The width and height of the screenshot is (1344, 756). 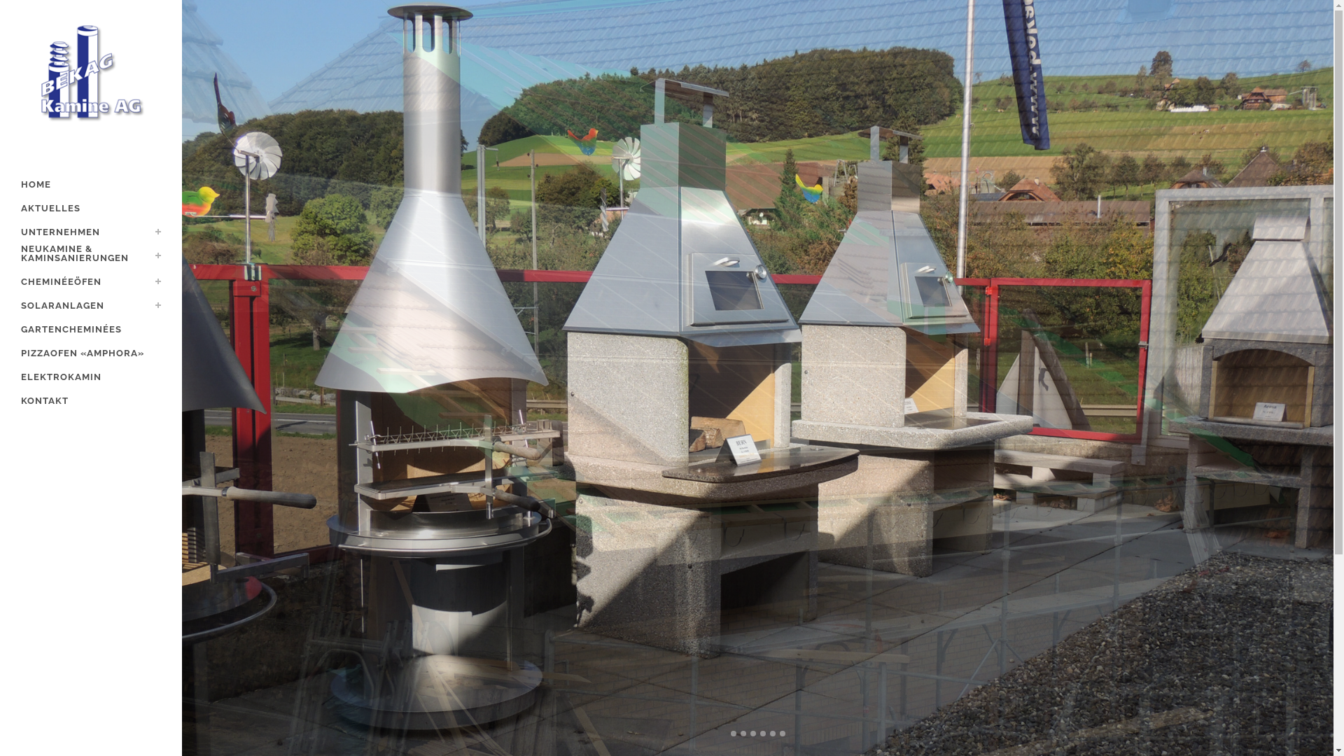 What do you see at coordinates (91, 258) in the screenshot?
I see `NEUKAMINE & KAMINSANIERUNGEN` at bounding box center [91, 258].